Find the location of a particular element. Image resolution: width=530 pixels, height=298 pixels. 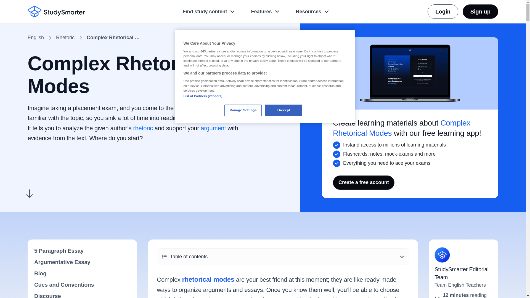

English is located at coordinates (36, 38).